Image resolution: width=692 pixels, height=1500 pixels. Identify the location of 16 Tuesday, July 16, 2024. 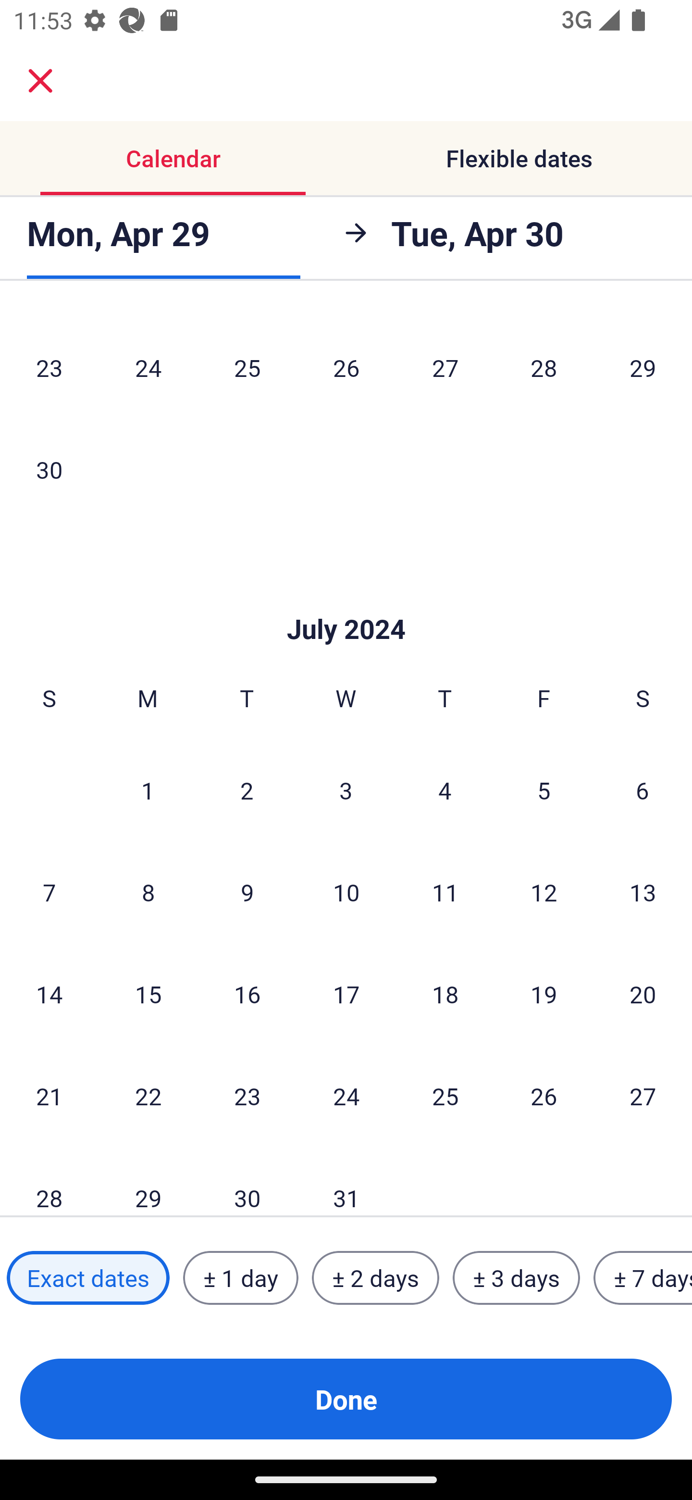
(247, 994).